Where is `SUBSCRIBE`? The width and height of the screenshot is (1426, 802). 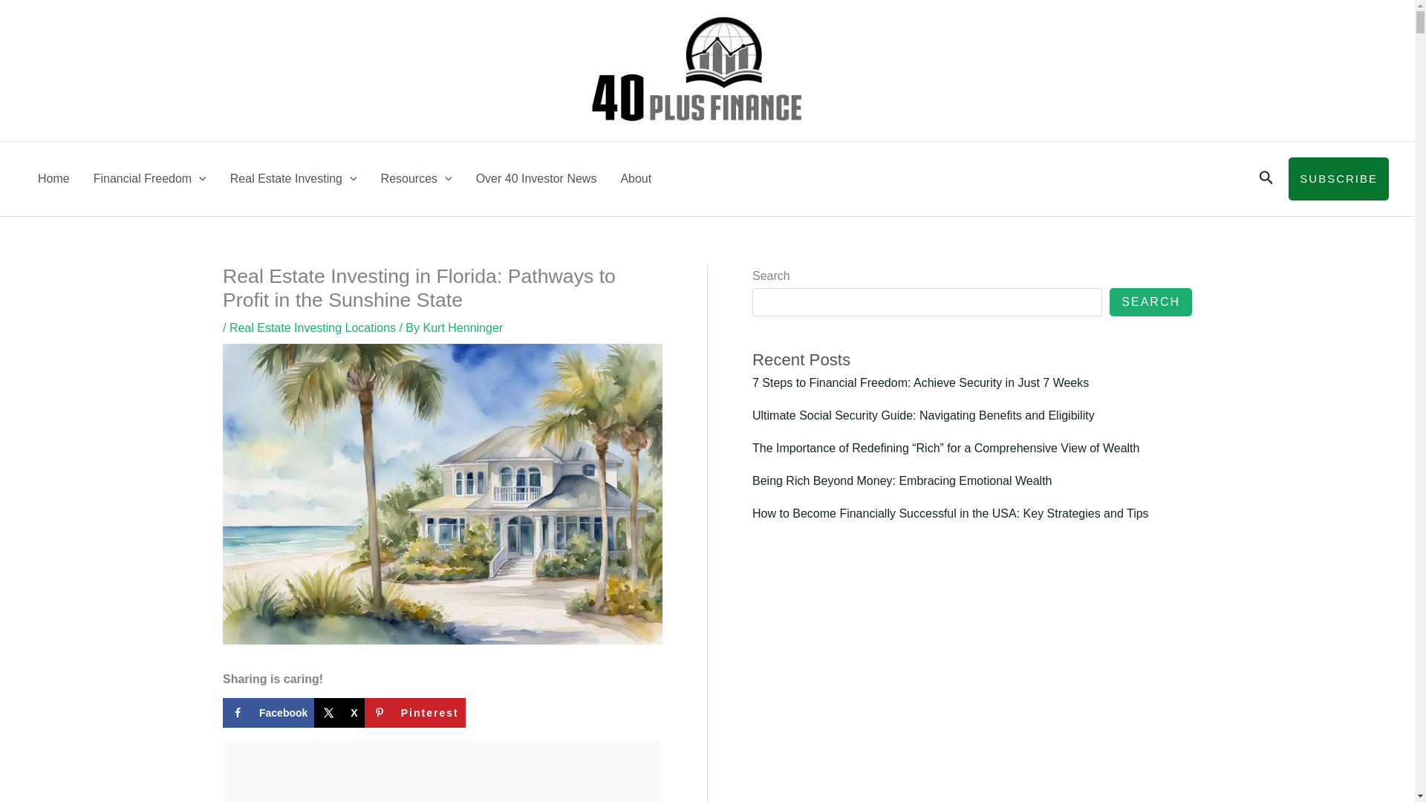
SUBSCRIBE is located at coordinates (1338, 178).